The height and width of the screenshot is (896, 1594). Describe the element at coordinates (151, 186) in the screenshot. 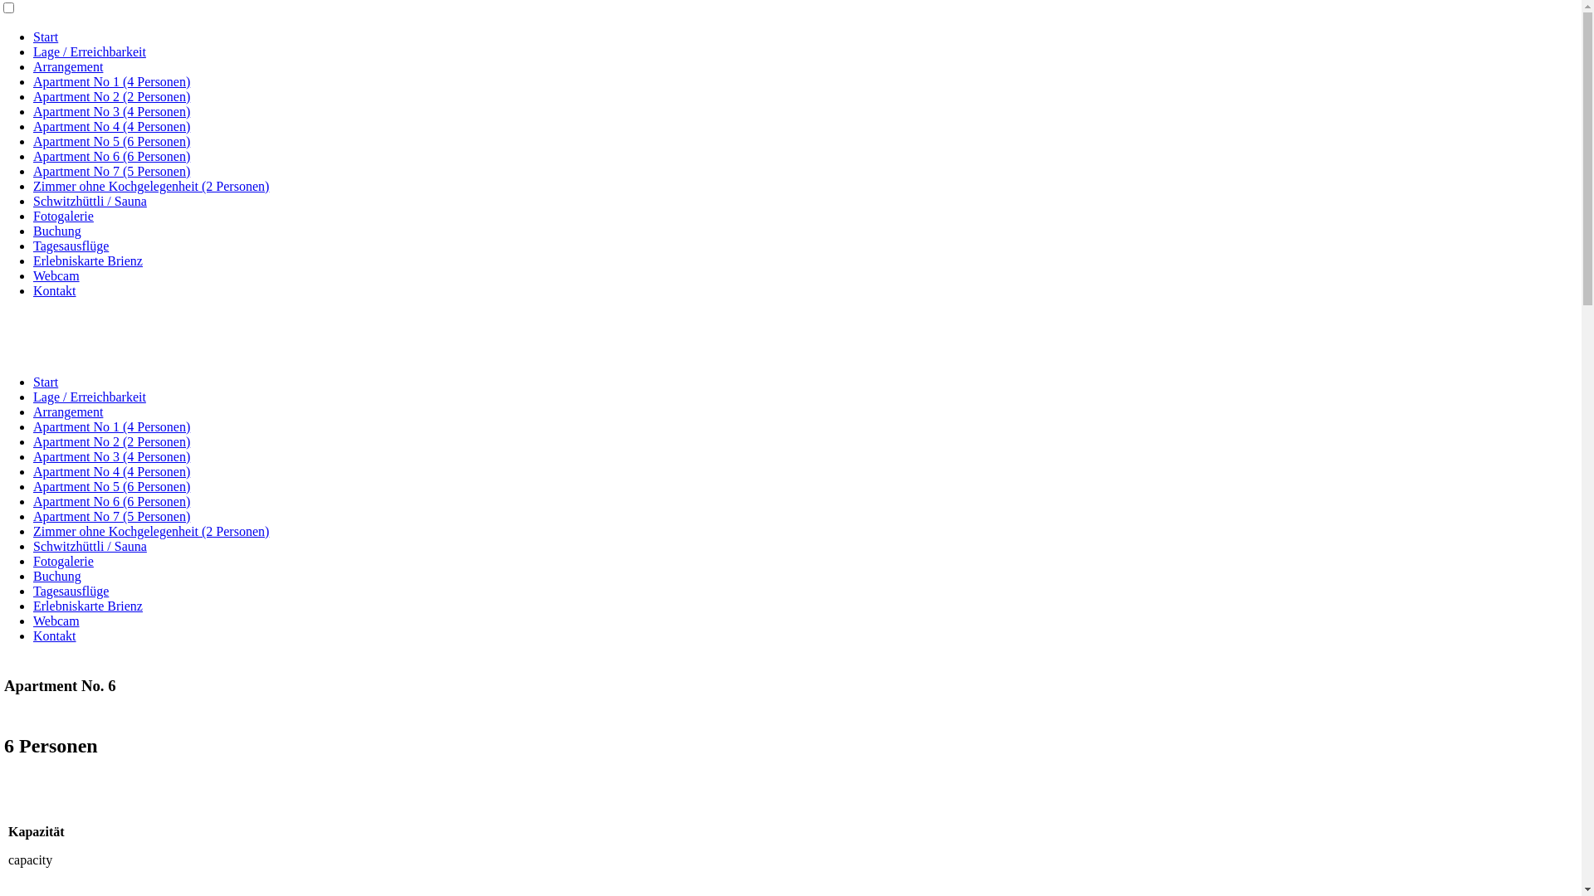

I see `Zimmer ohne Kochgelegenheit (2 Personen)` at that location.